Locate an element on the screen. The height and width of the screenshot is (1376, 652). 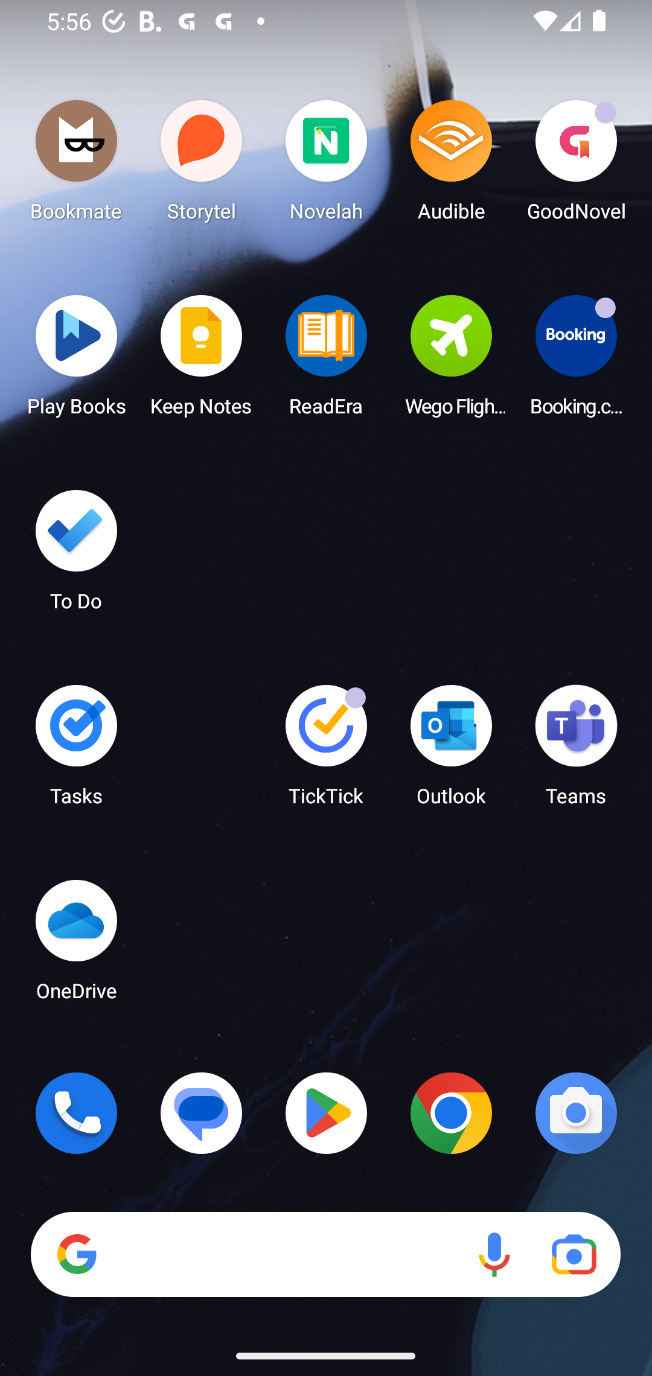
Audible is located at coordinates (451, 165).